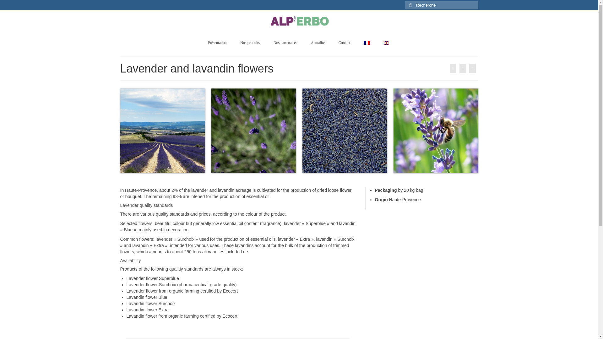  I want to click on Nos partenaires, so click(285, 43).